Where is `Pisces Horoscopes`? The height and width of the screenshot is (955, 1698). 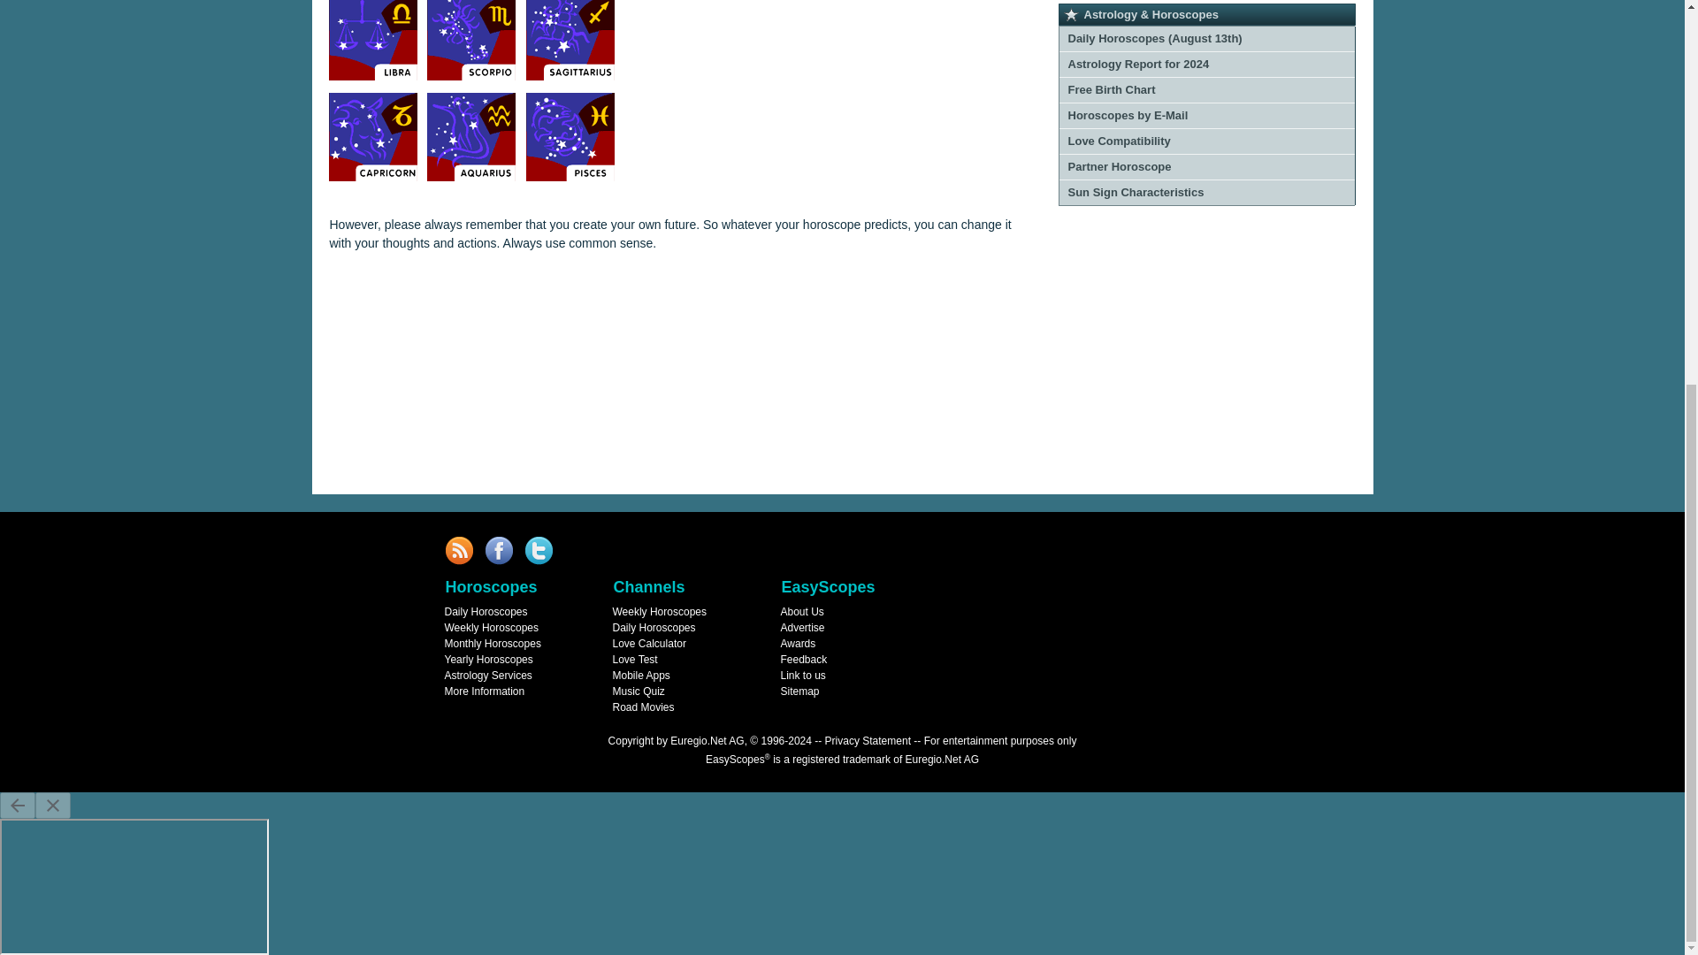
Pisces Horoscopes is located at coordinates (570, 136).